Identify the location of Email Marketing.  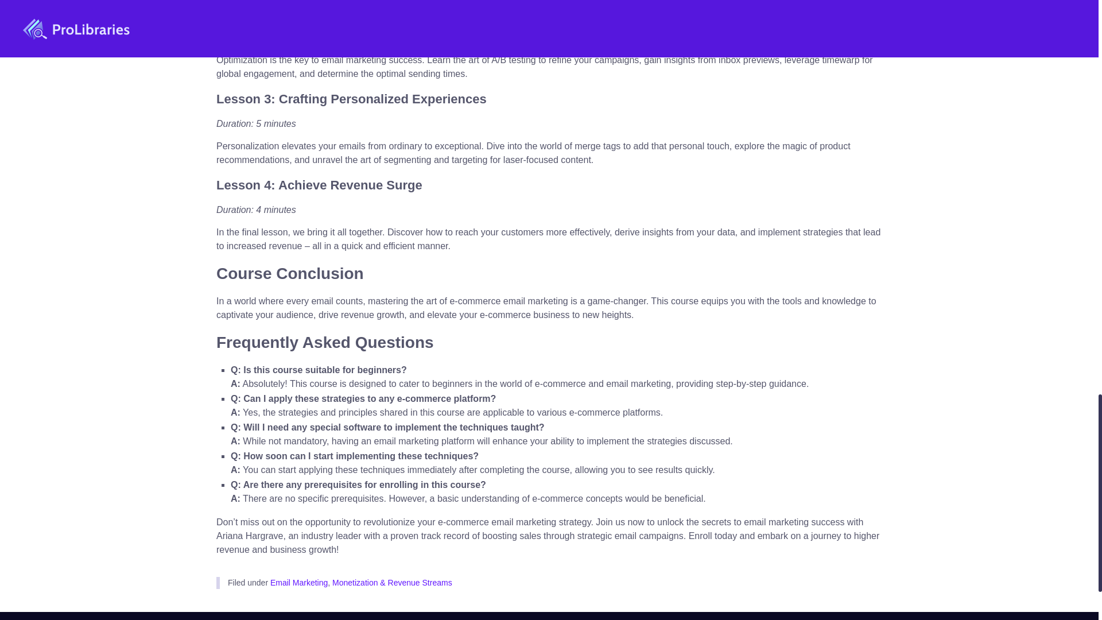
(298, 582).